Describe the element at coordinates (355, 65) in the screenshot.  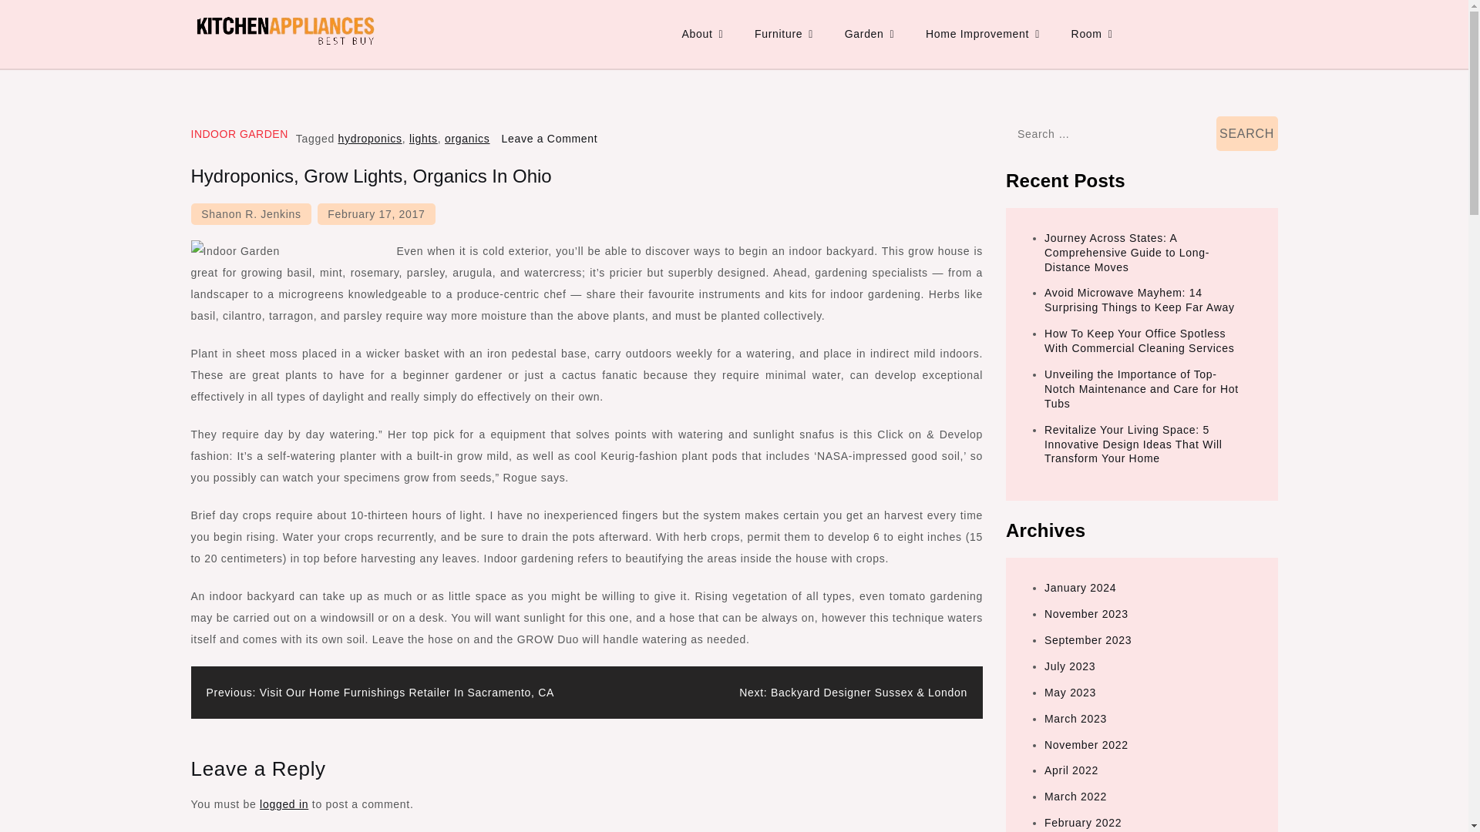
I see `Kitchen Appliances Best Buy` at that location.